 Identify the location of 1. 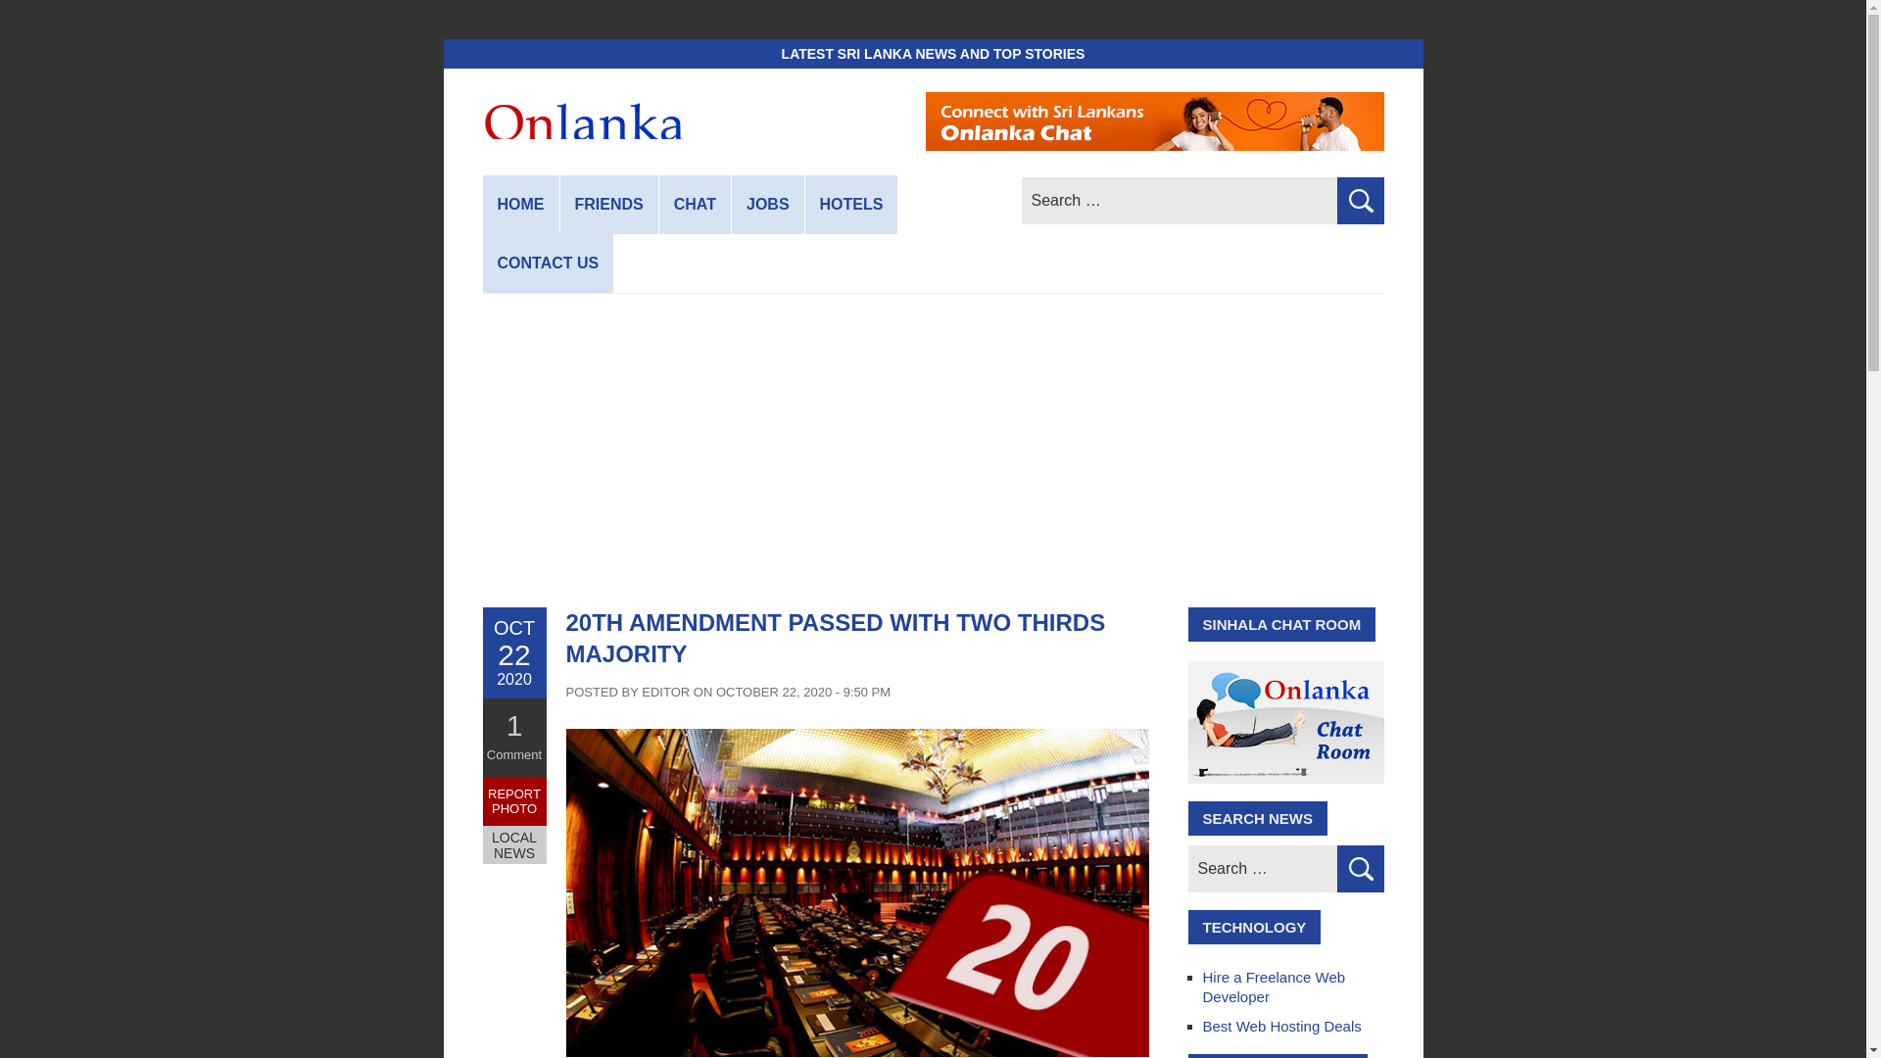
(513, 725).